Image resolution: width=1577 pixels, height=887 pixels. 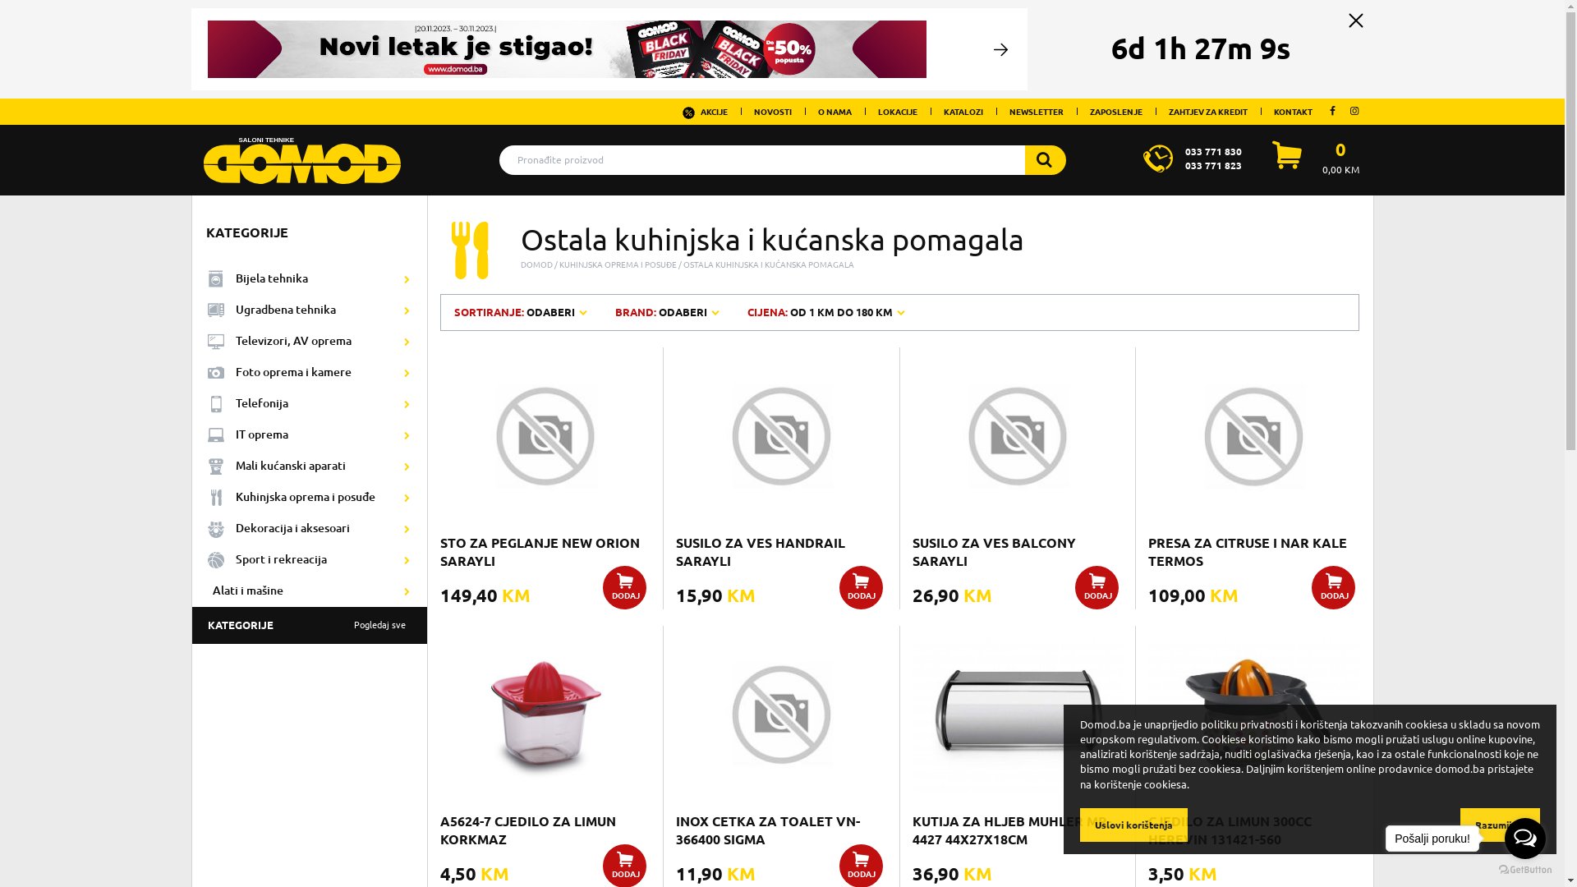 What do you see at coordinates (669, 312) in the screenshot?
I see `BRAND: ODABERI` at bounding box center [669, 312].